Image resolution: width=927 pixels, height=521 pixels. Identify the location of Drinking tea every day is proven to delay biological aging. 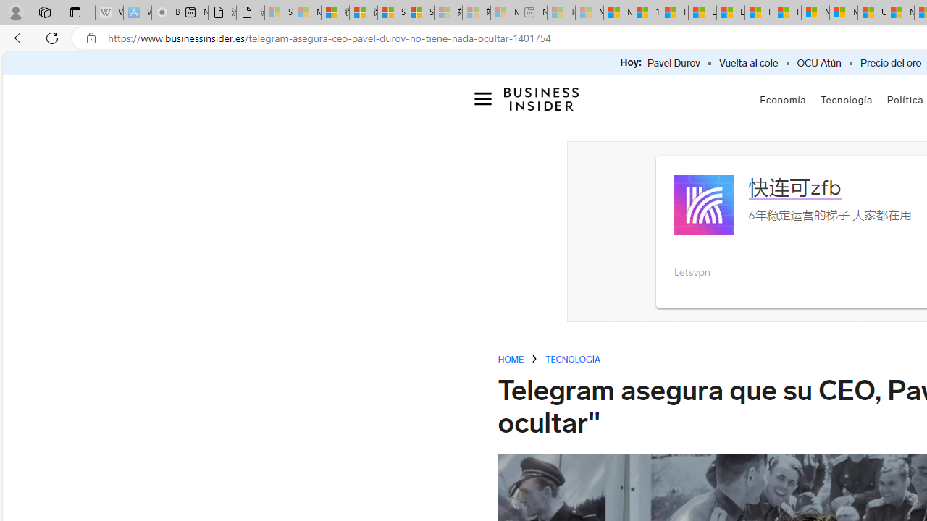
(730, 13).